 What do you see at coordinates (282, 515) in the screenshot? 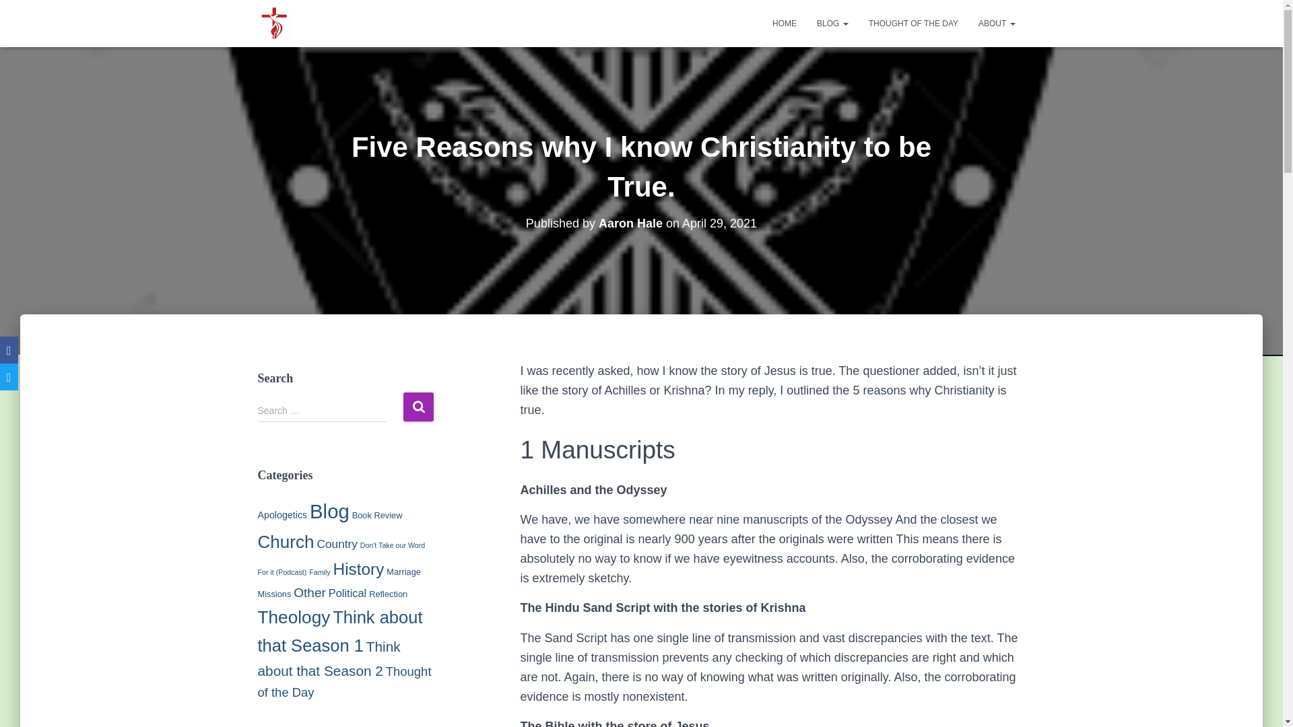
I see `Apologetics` at bounding box center [282, 515].